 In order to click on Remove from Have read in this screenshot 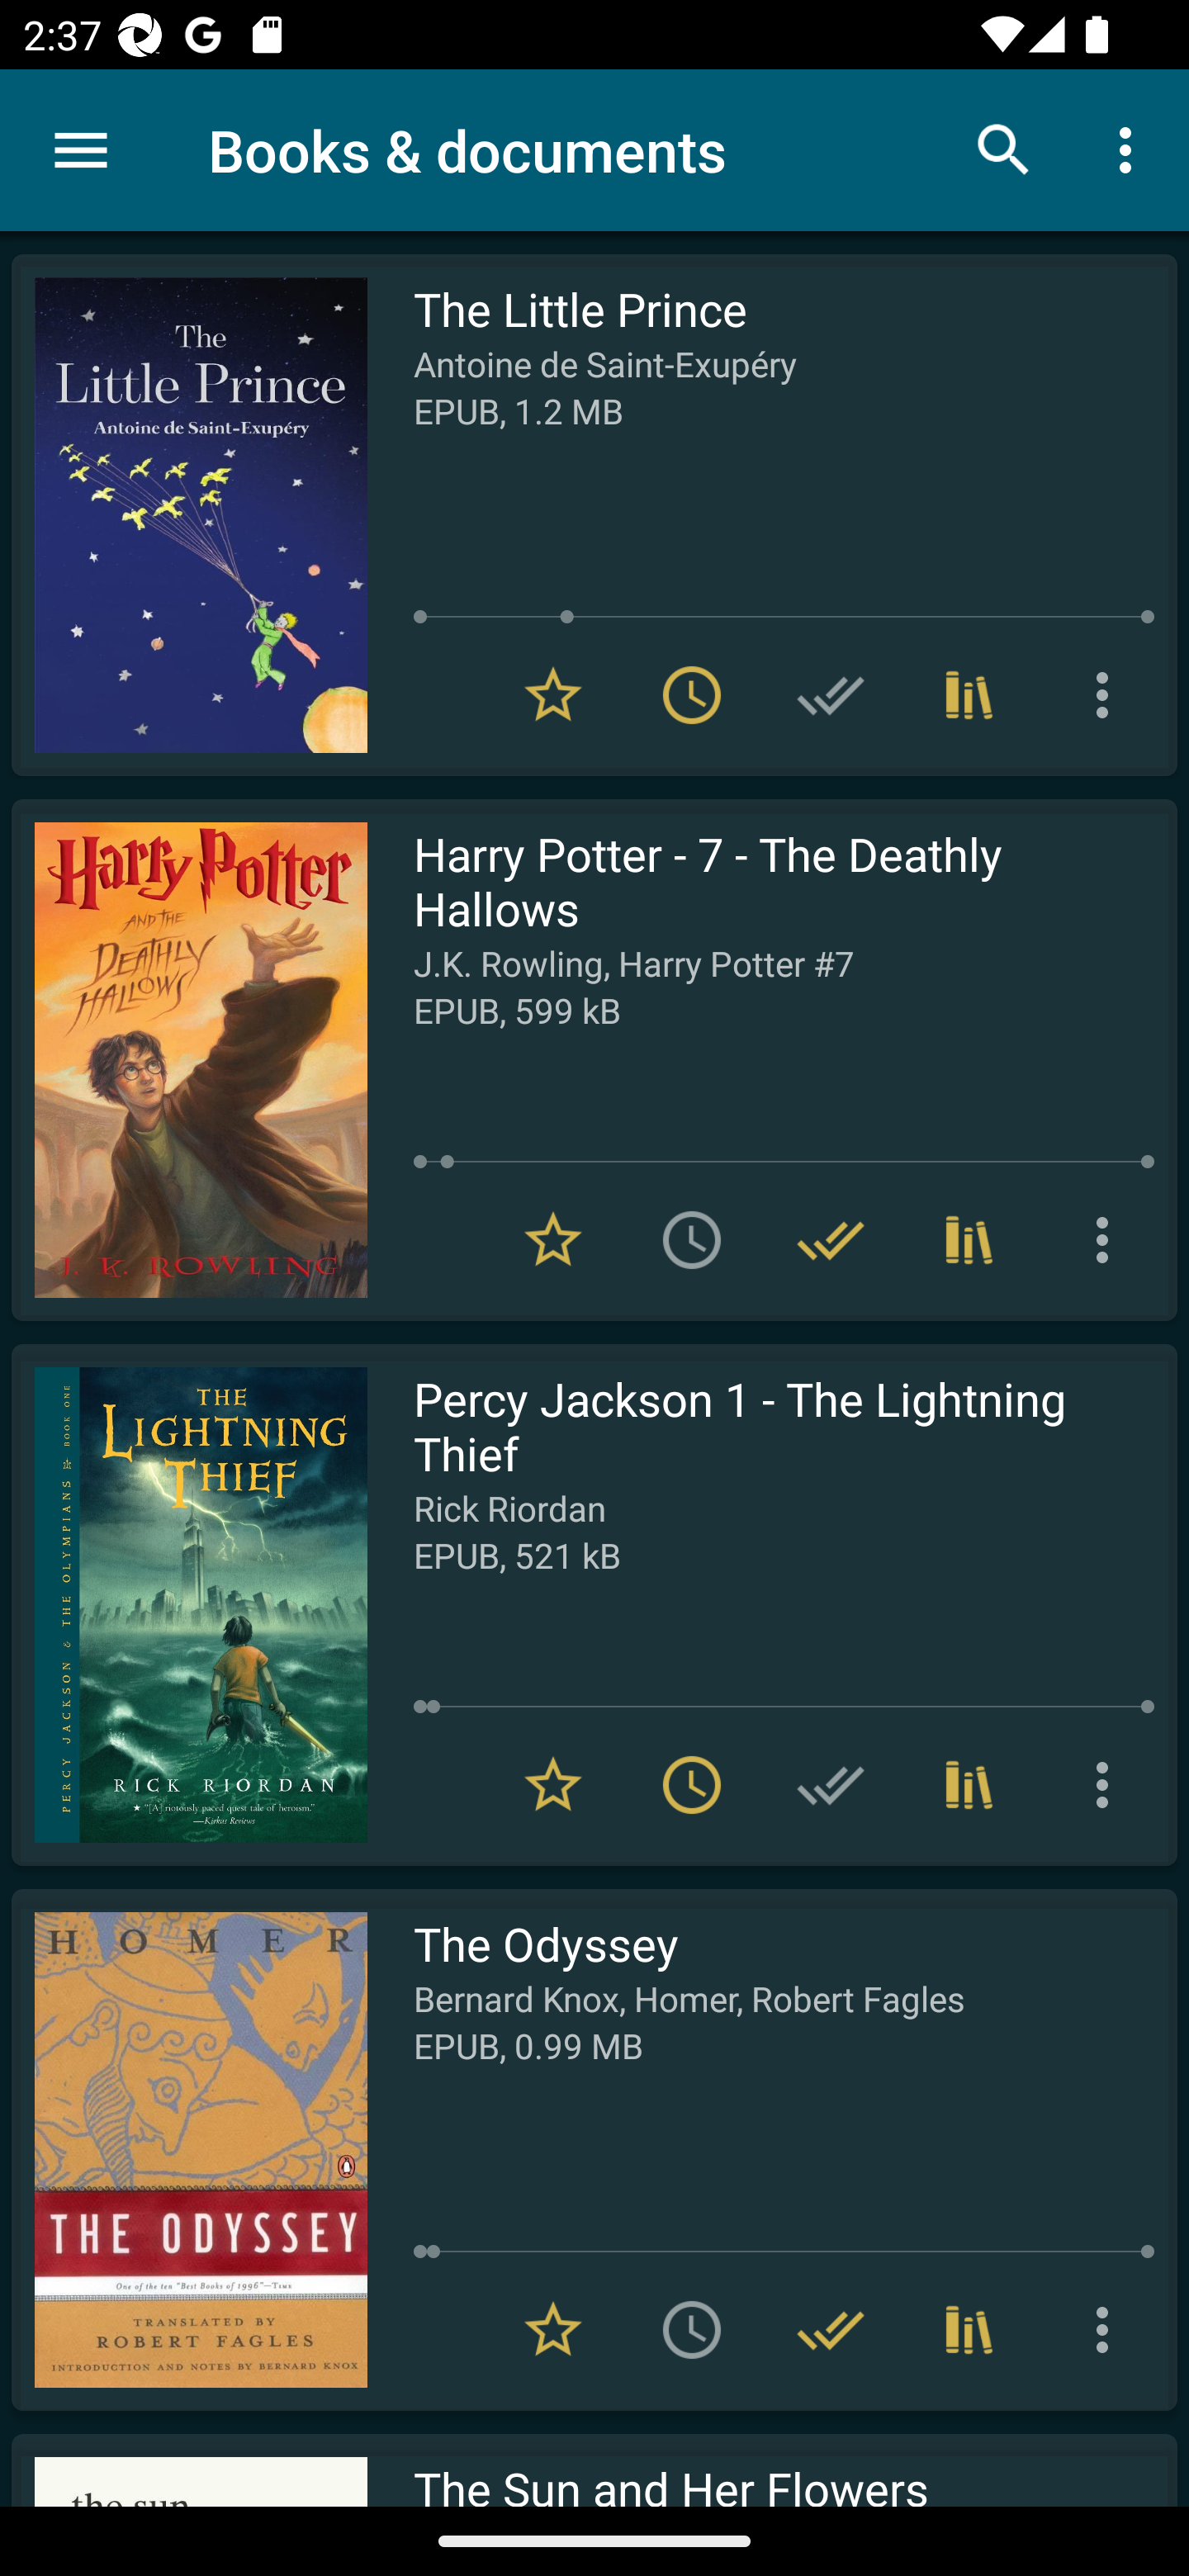, I will do `click(831, 1238)`.